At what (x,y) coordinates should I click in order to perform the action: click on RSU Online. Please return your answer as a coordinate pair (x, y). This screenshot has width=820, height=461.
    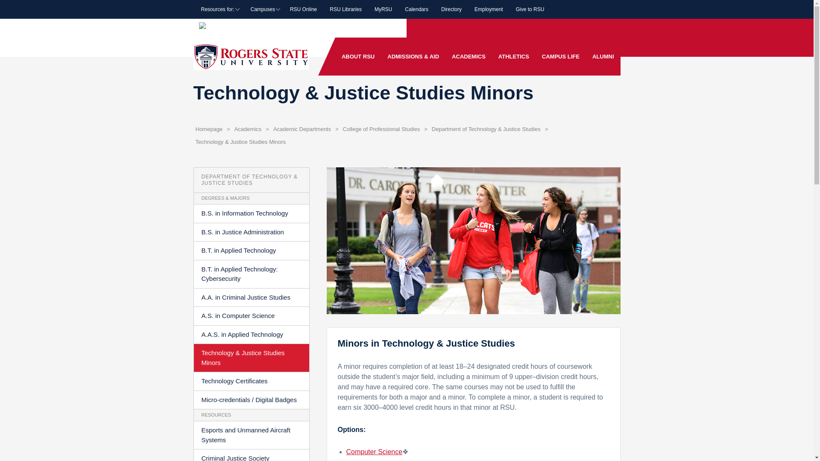
    Looking at the image, I should click on (303, 9).